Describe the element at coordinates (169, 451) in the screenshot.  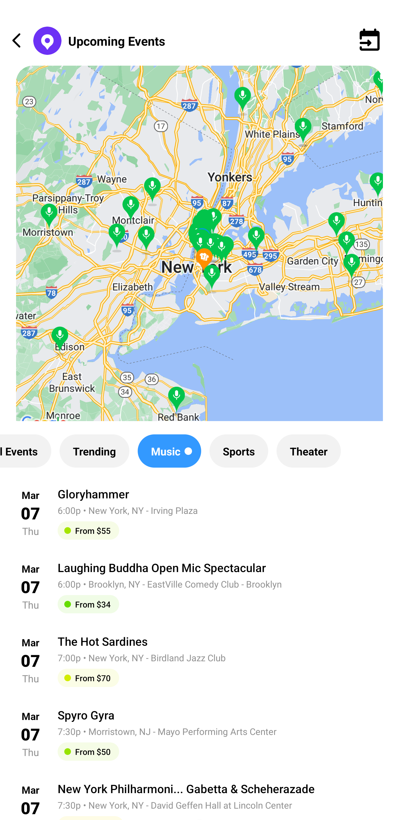
I see `Music` at that location.